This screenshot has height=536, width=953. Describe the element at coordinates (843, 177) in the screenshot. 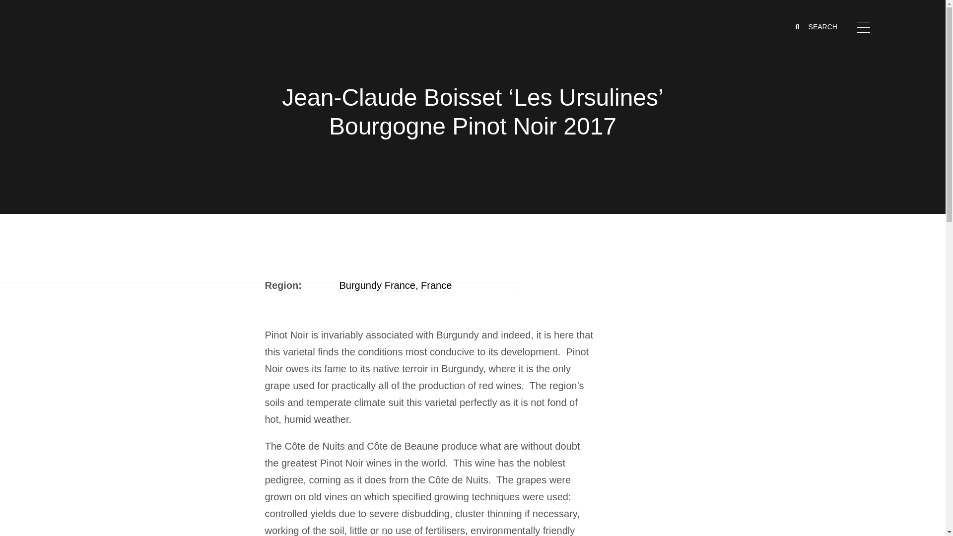

I see `Account Application` at that location.